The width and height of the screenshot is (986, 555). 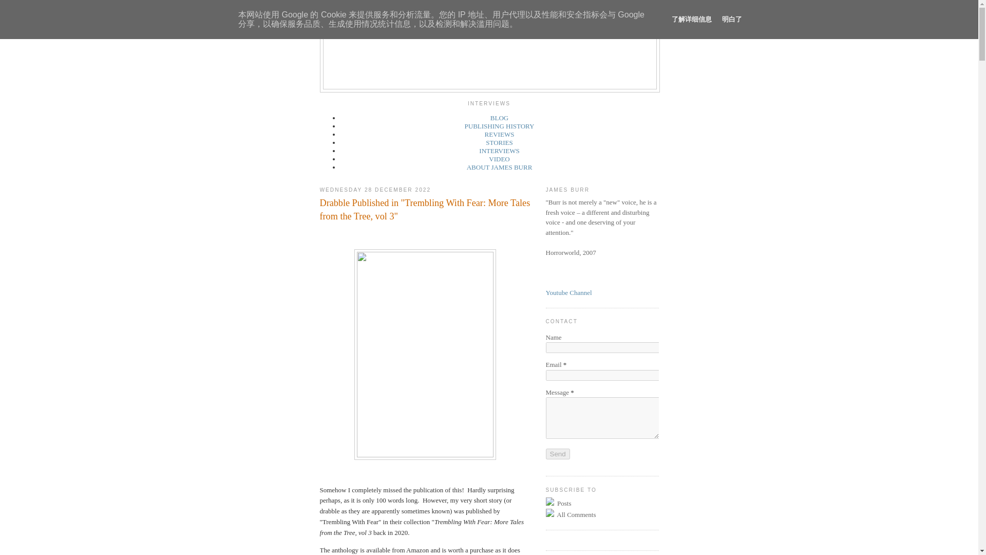 I want to click on Youtube Channel, so click(x=568, y=292).